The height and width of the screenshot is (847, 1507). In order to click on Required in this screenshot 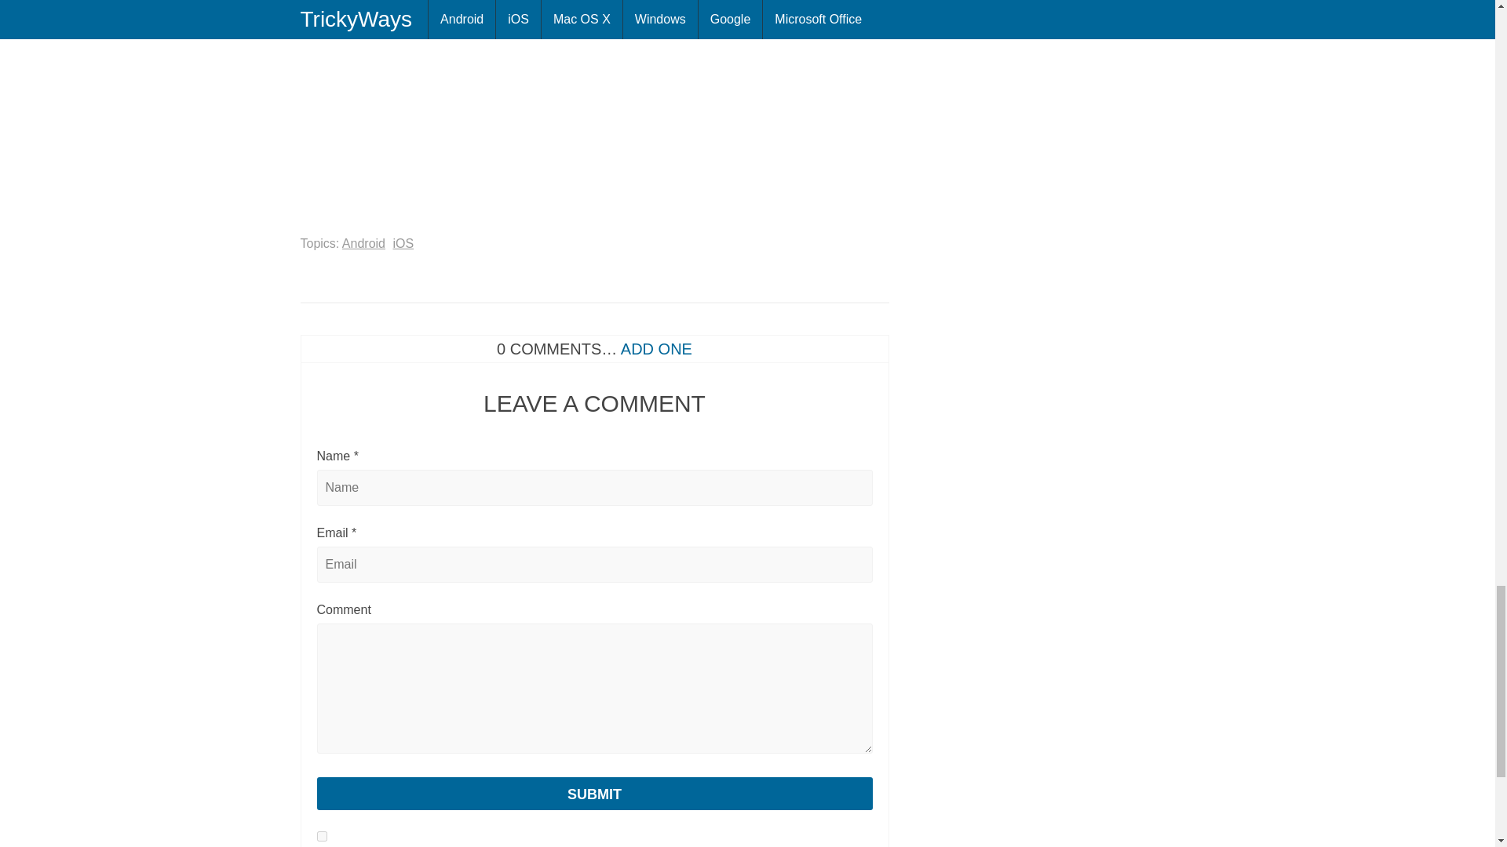, I will do `click(356, 456)`.